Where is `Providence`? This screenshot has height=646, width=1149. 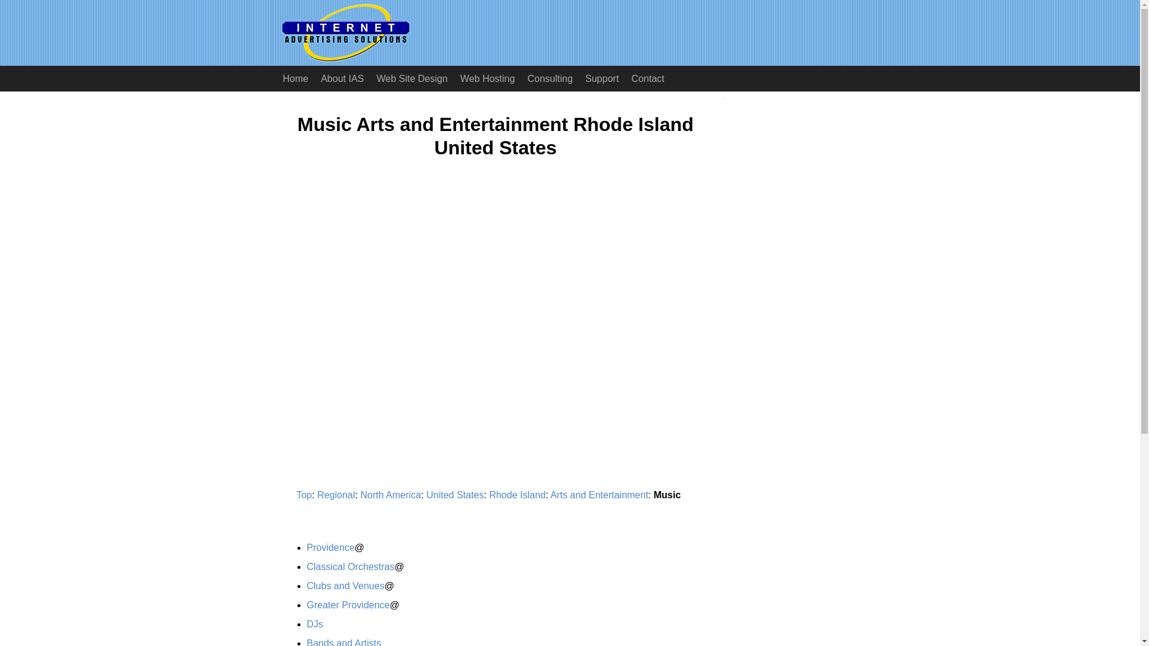
Providence is located at coordinates (330, 548).